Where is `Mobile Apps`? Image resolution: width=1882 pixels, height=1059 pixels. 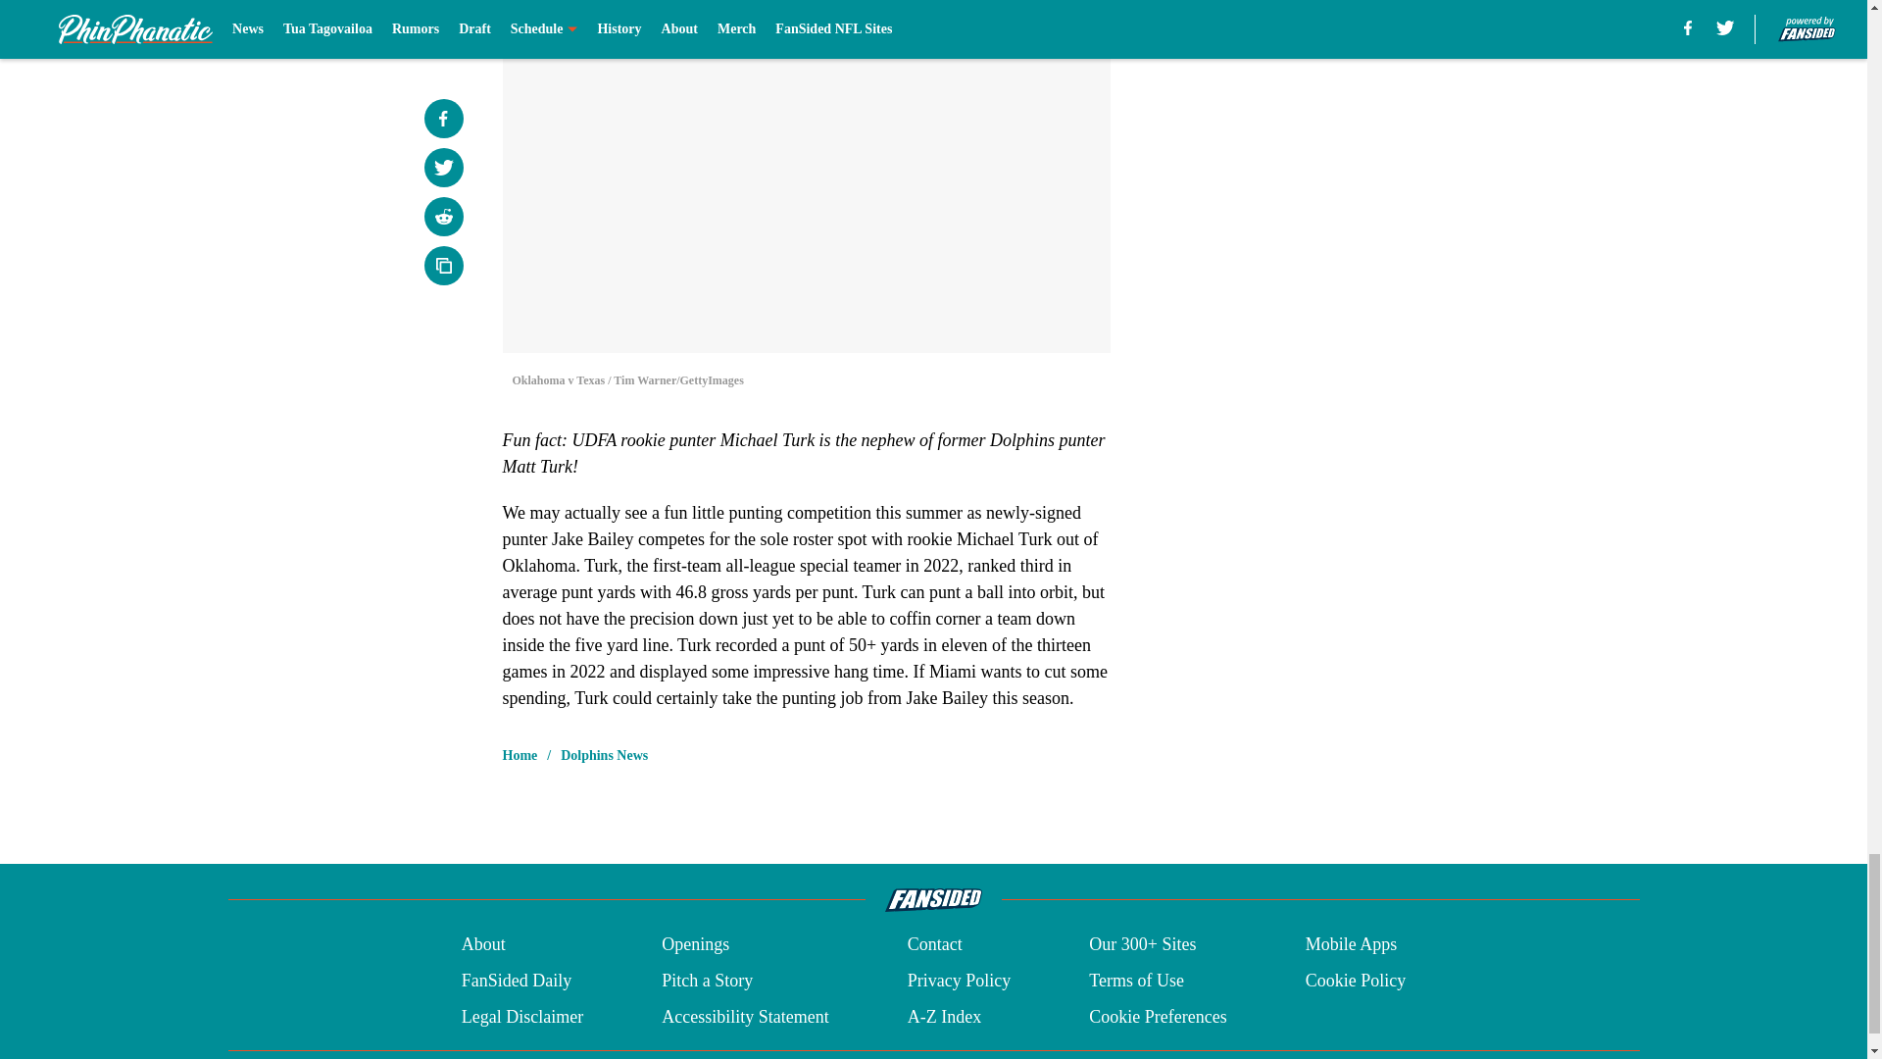
Mobile Apps is located at coordinates (1352, 945).